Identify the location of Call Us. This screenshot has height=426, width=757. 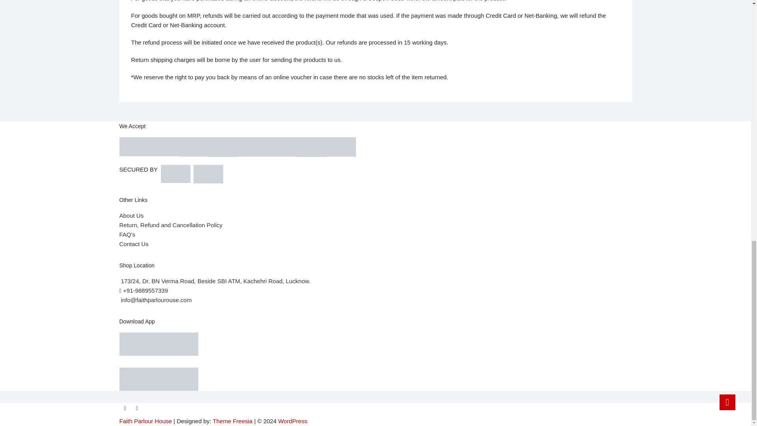
(144, 290).